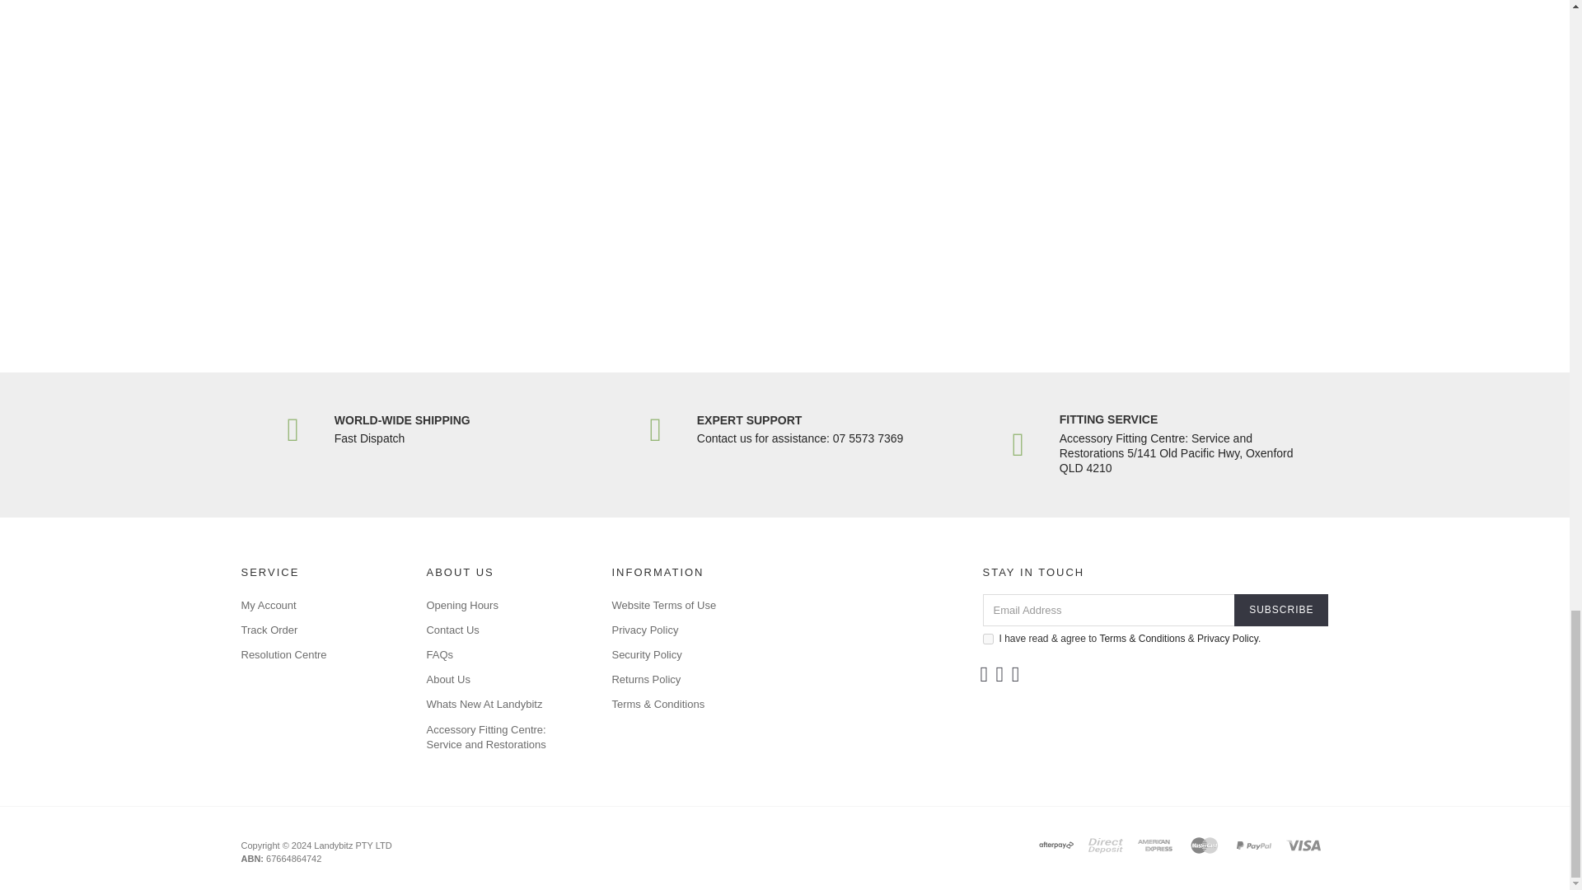 This screenshot has width=1582, height=890. What do you see at coordinates (987, 638) in the screenshot?
I see `y` at bounding box center [987, 638].